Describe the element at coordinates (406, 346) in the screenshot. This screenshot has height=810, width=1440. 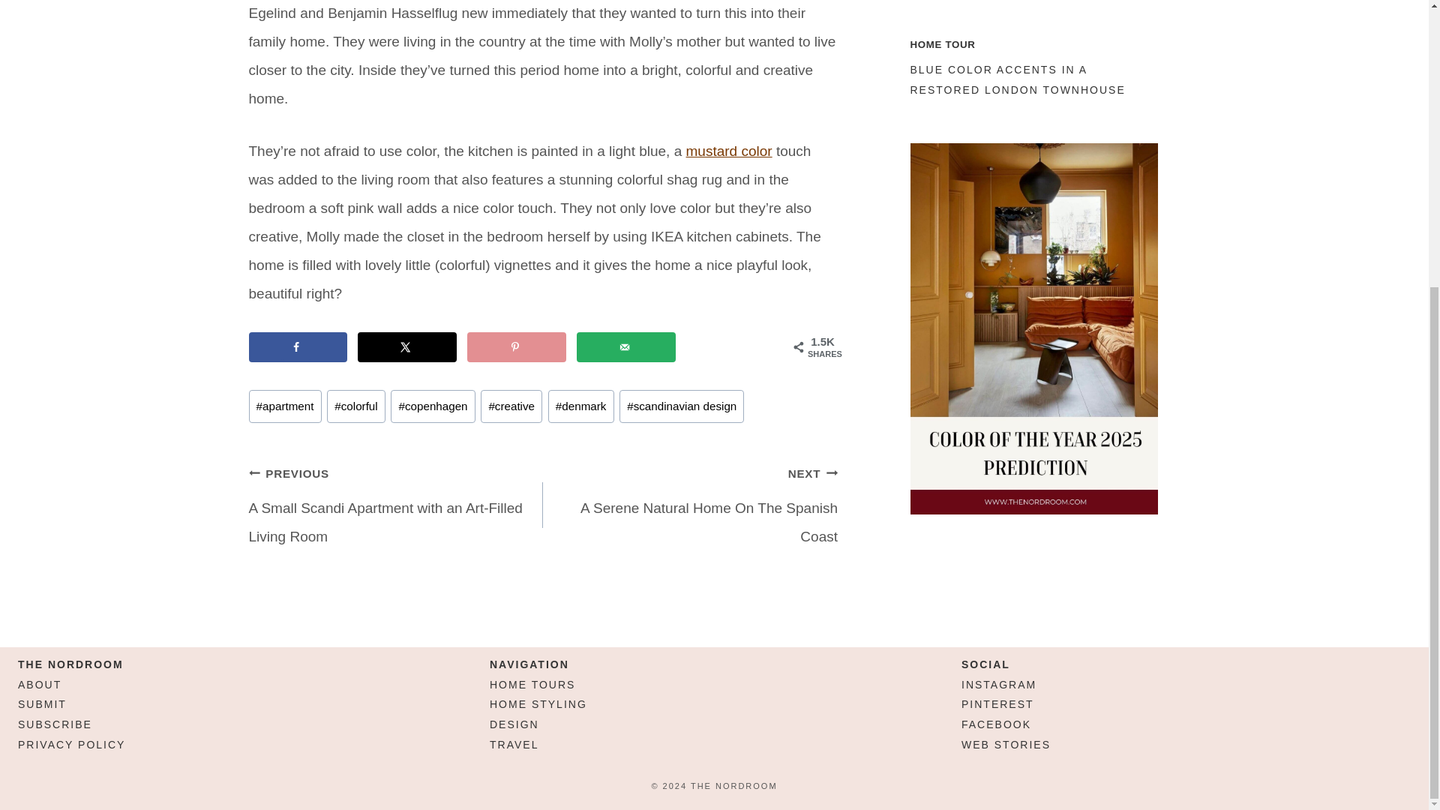
I see `Share on X` at that location.